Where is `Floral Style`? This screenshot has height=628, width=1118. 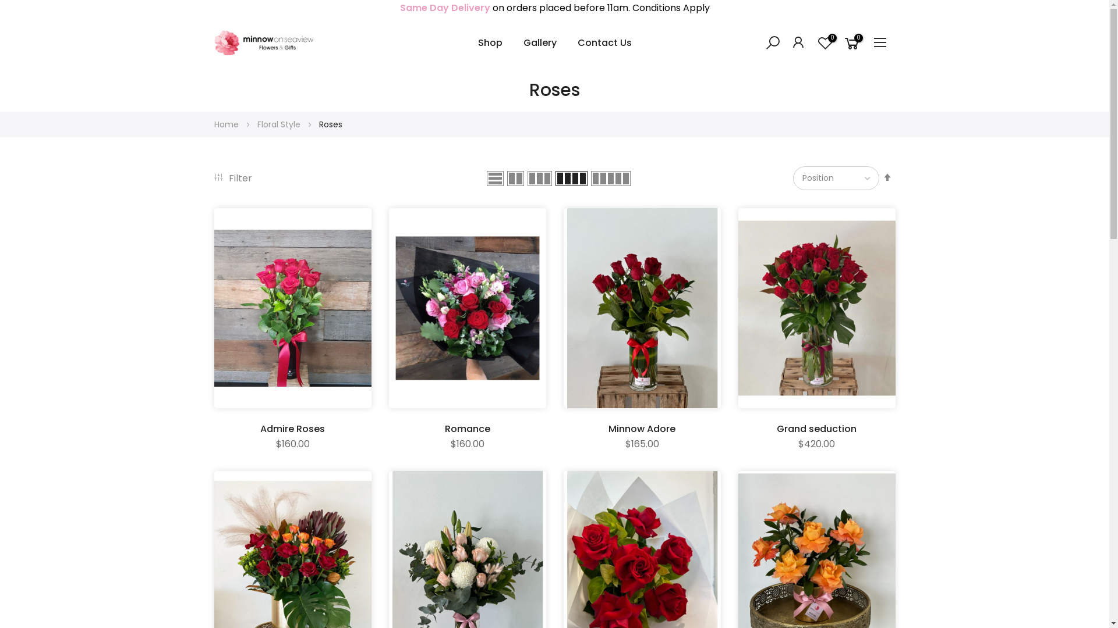 Floral Style is located at coordinates (280, 124).